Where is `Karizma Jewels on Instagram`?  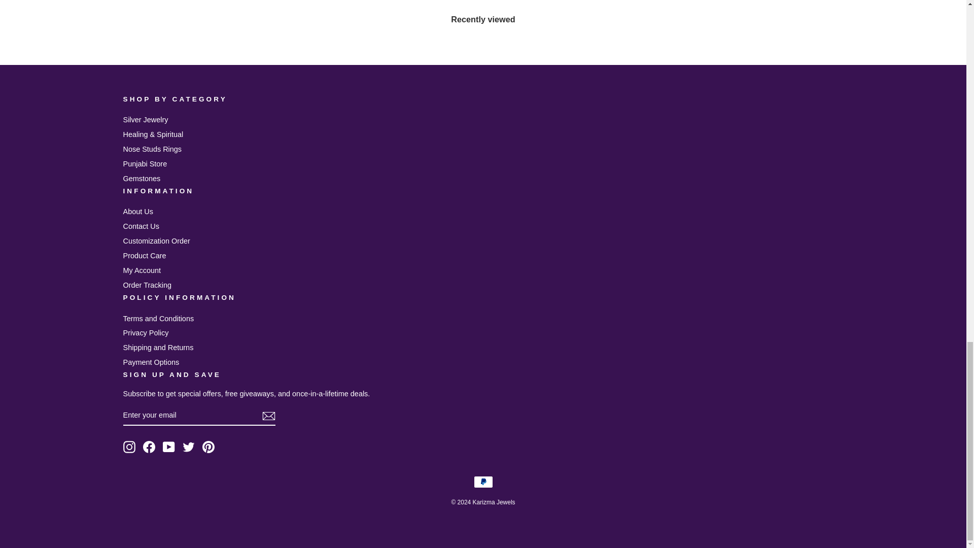 Karizma Jewels on Instagram is located at coordinates (129, 447).